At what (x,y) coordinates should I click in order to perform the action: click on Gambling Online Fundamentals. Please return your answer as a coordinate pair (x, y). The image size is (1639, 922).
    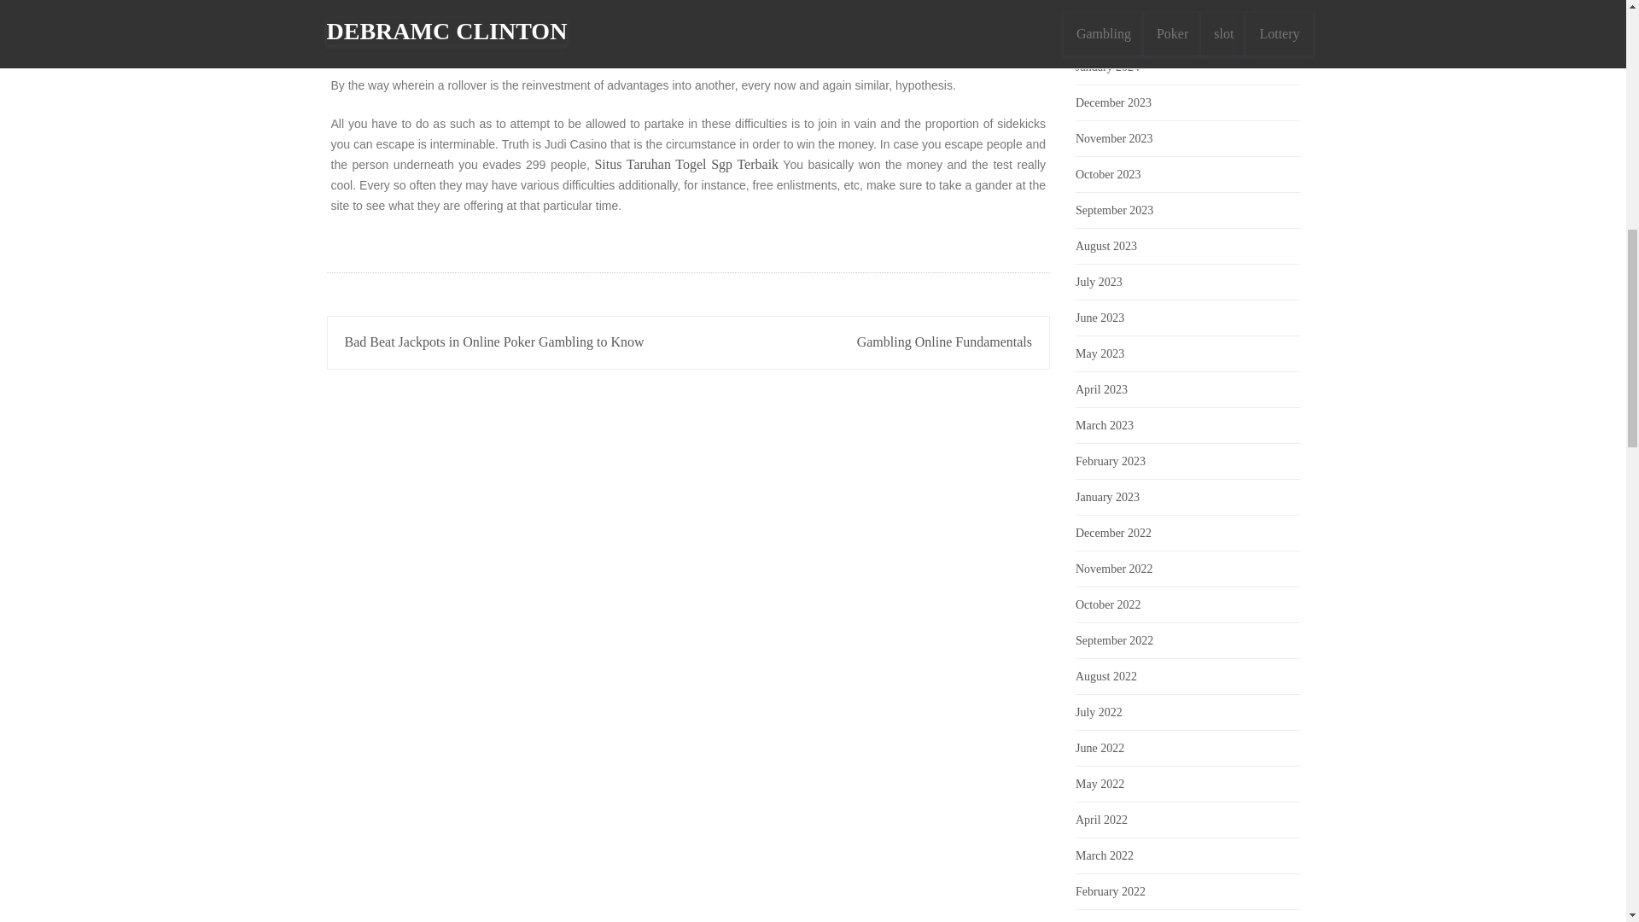
    Looking at the image, I should click on (944, 341).